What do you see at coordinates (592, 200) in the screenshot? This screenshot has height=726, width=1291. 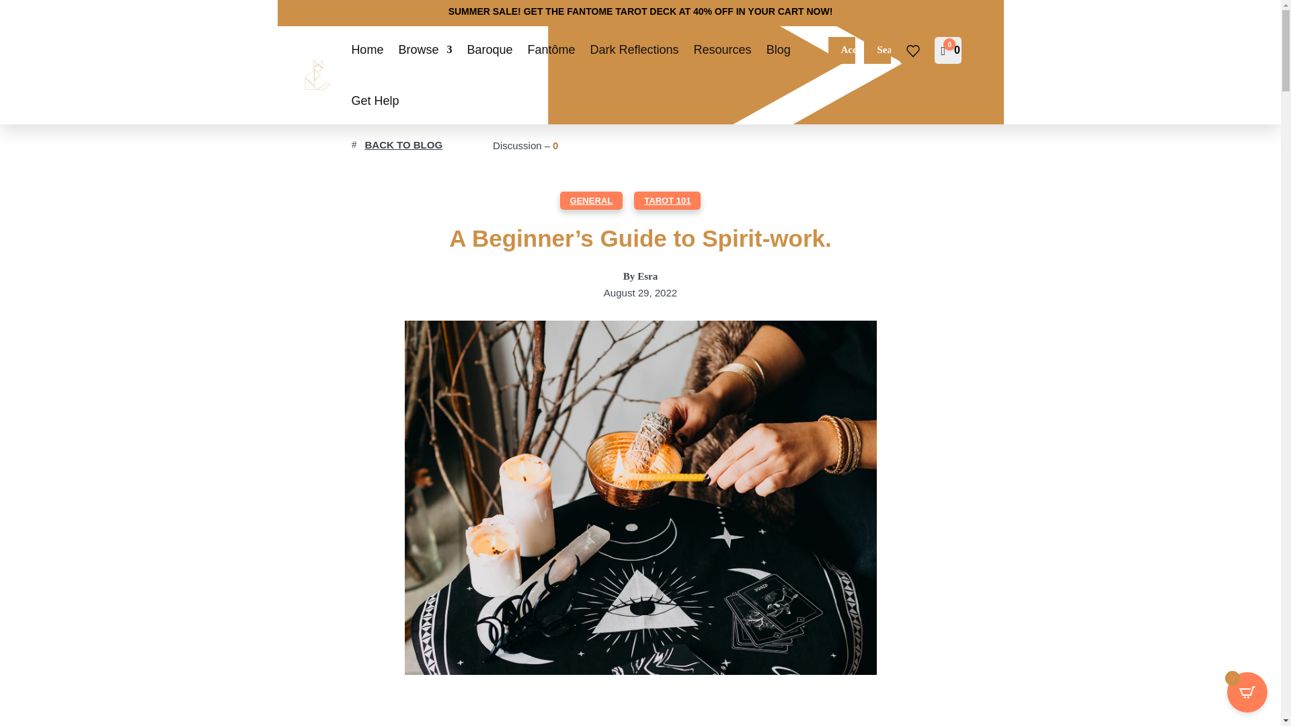 I see `GENERAL` at bounding box center [592, 200].